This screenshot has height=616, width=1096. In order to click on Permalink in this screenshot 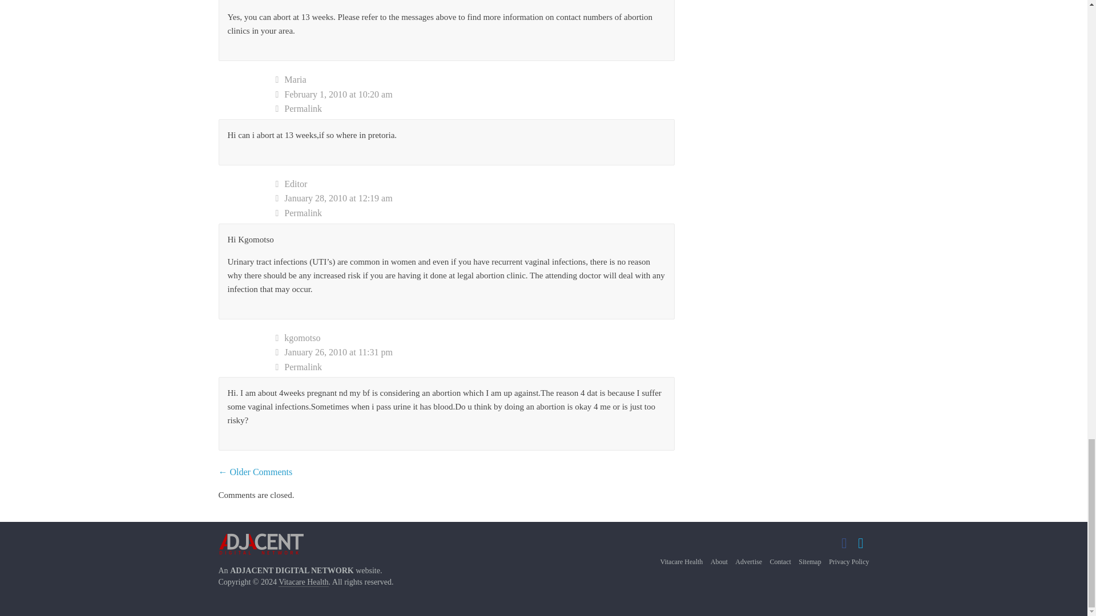, I will do `click(475, 213)`.